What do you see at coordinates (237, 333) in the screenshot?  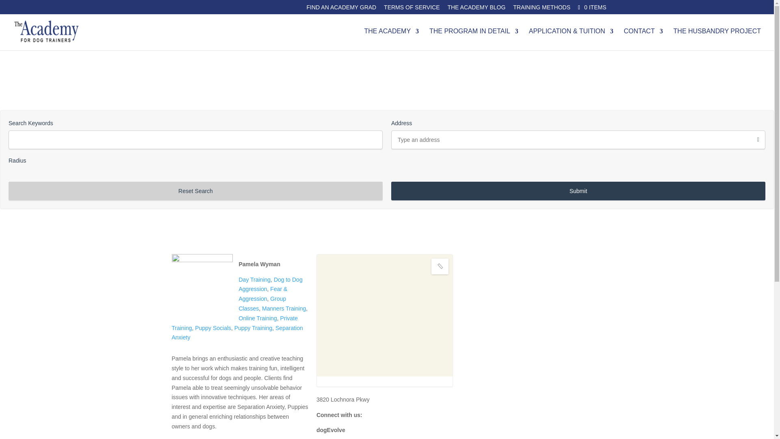 I see `View all posts filed under Separation Anxiety` at bounding box center [237, 333].